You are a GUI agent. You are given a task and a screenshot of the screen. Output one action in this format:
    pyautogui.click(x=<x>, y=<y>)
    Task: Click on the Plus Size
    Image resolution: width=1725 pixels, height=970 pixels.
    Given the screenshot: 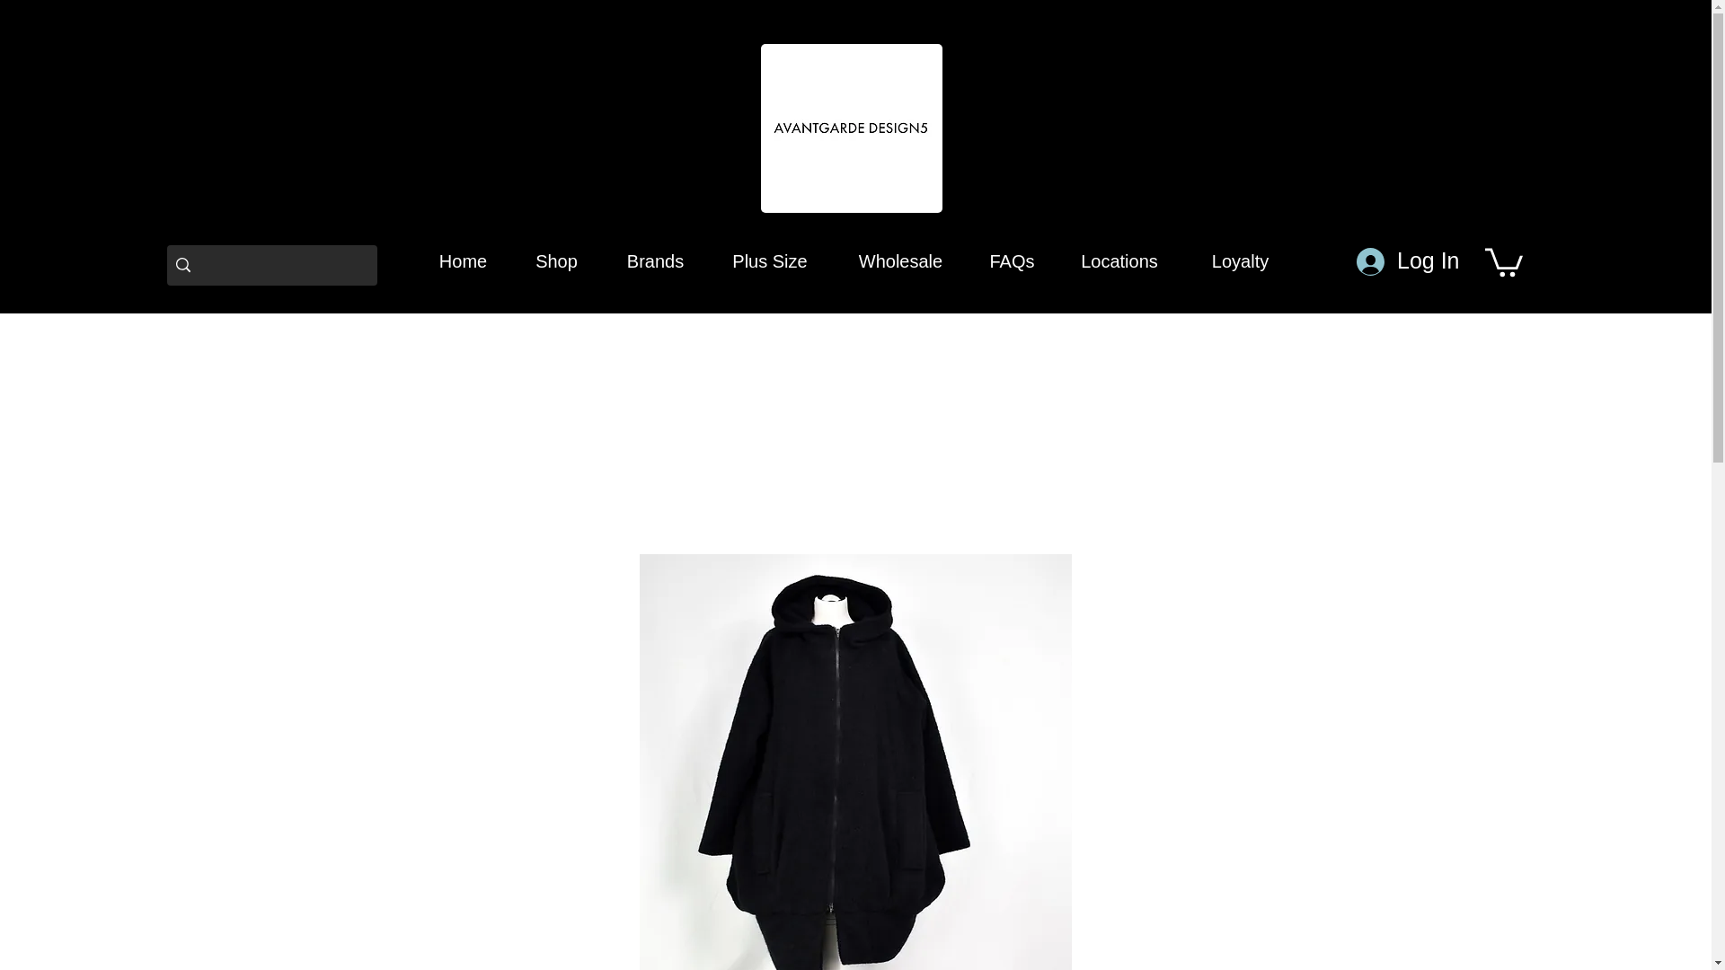 What is the action you would take?
    pyautogui.click(x=769, y=260)
    